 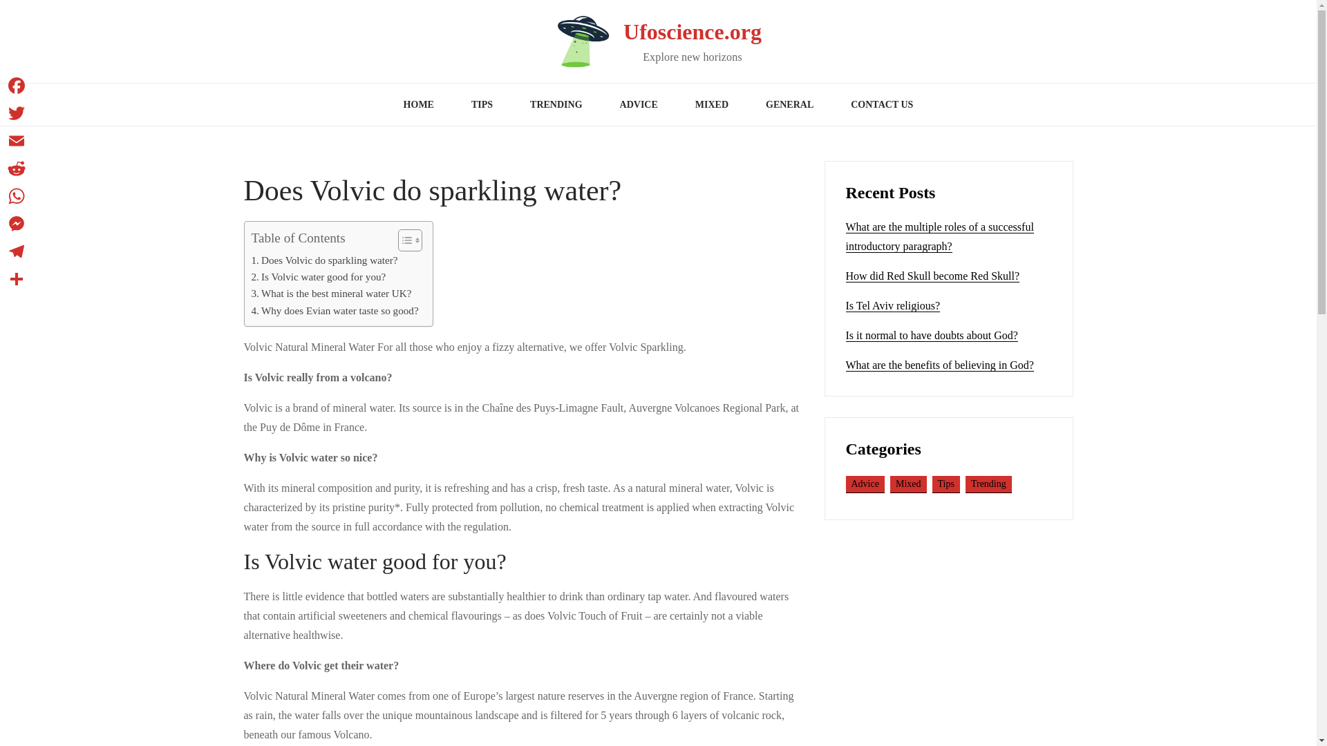 What do you see at coordinates (335, 311) in the screenshot?
I see `Why does Evian water taste so good?` at bounding box center [335, 311].